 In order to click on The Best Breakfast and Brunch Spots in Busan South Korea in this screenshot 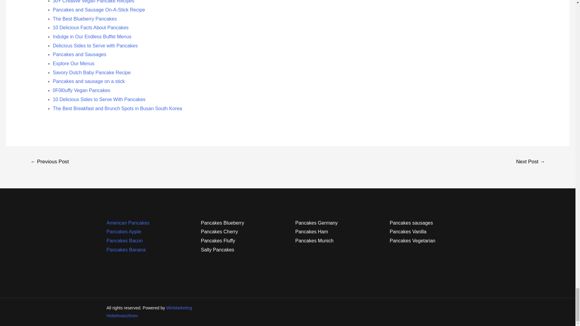, I will do `click(117, 109)`.